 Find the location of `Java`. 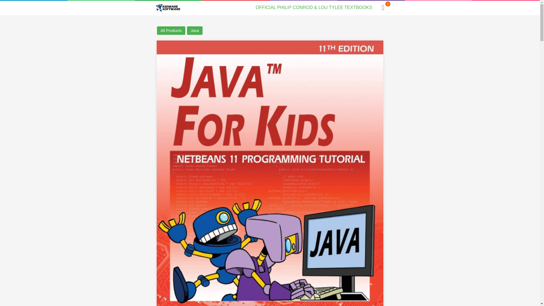

Java is located at coordinates (195, 31).